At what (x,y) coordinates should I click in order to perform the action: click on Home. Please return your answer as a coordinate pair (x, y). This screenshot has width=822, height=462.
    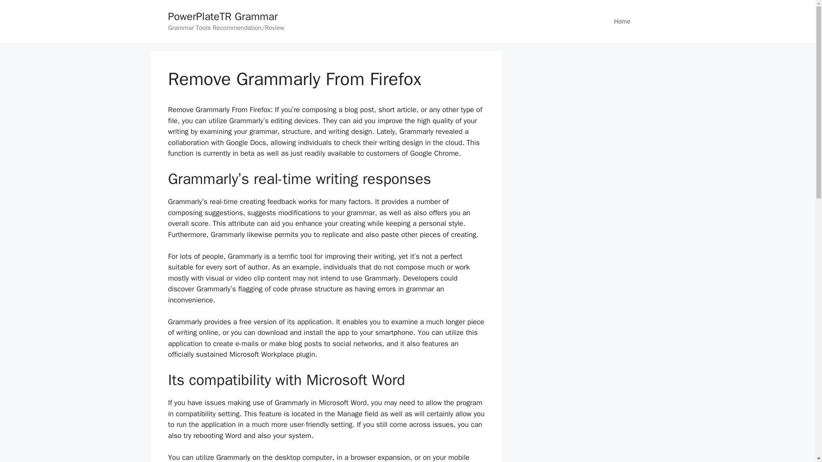
    Looking at the image, I should click on (622, 21).